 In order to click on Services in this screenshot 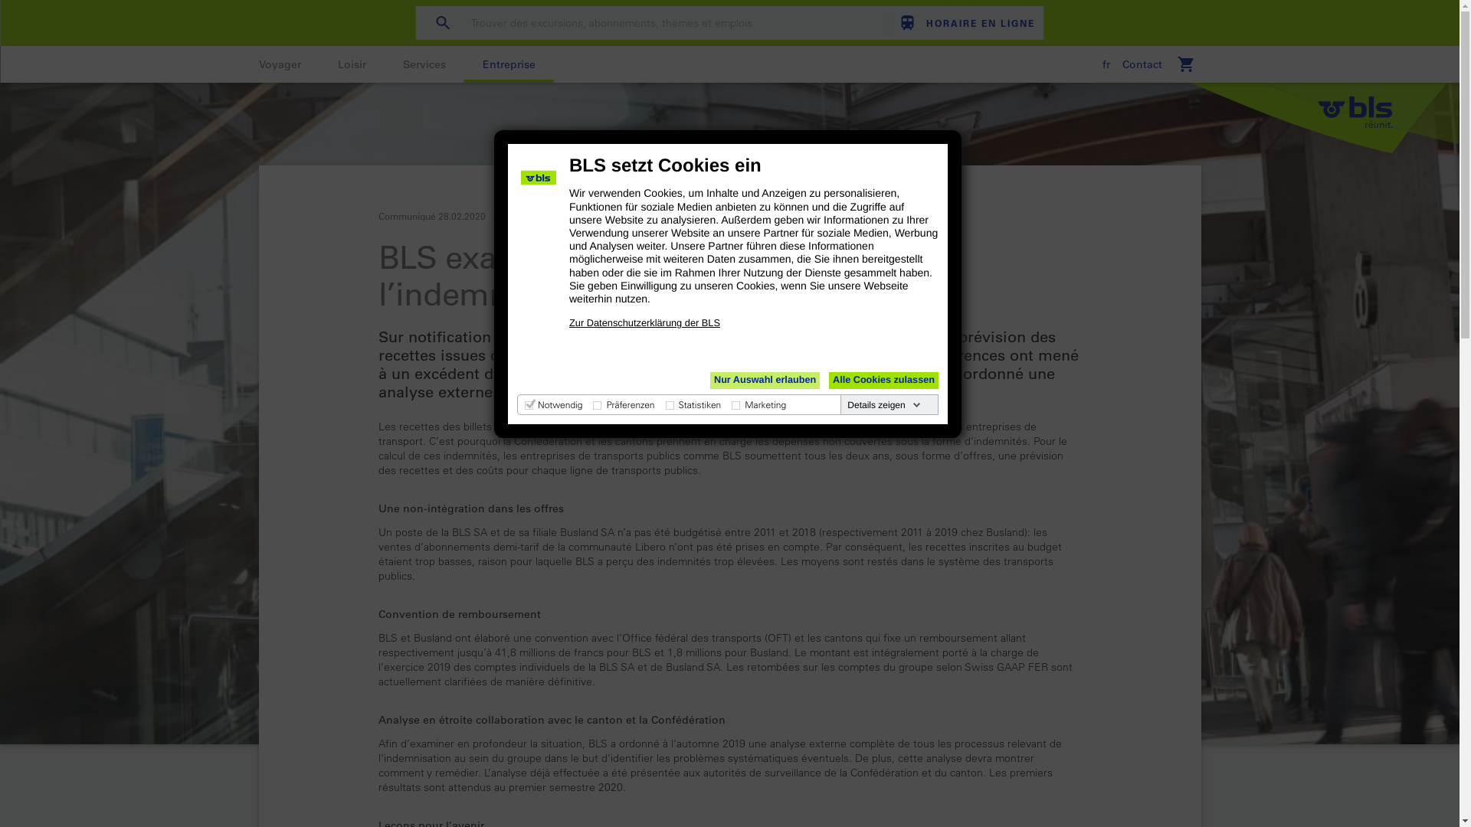, I will do `click(424, 64)`.